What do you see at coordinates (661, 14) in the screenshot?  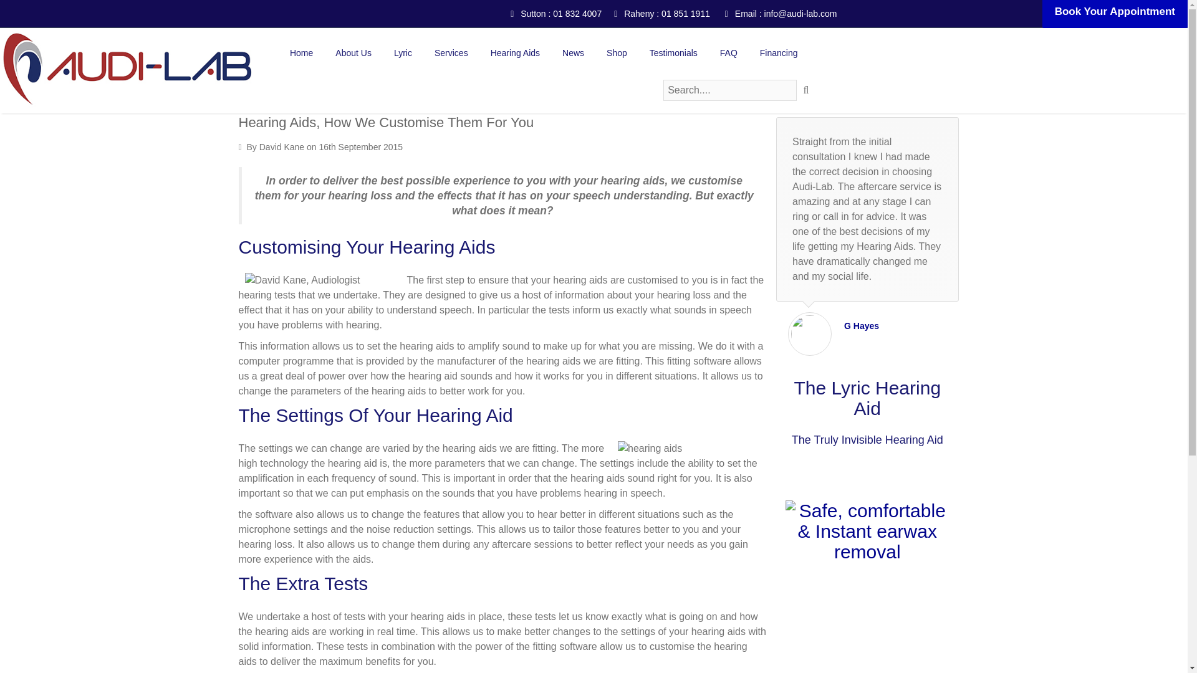 I see `Raheny : 01 851 1911` at bounding box center [661, 14].